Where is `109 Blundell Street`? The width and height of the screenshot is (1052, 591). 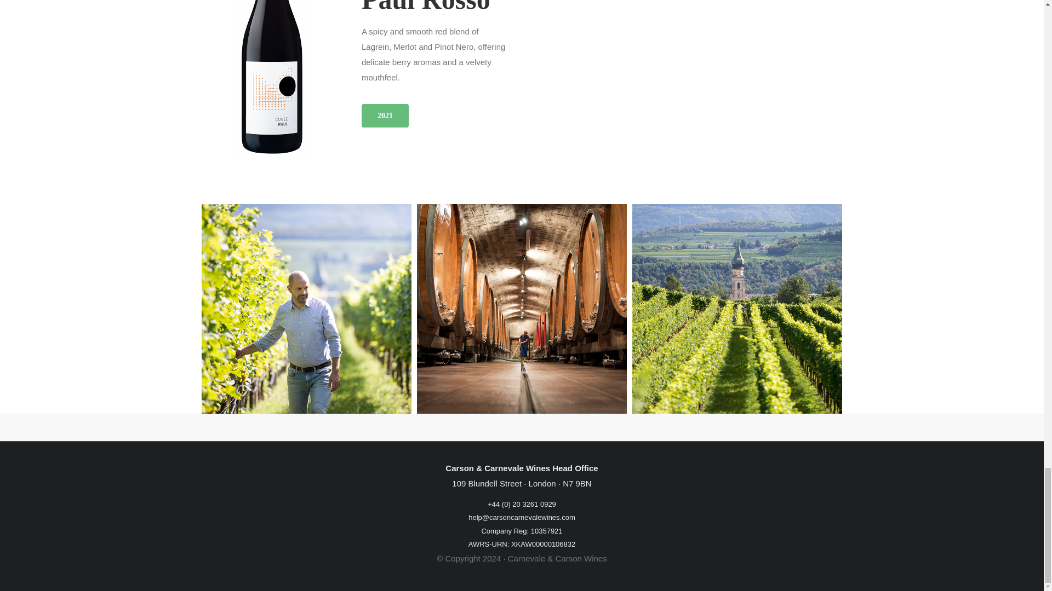
109 Blundell Street is located at coordinates (487, 484).